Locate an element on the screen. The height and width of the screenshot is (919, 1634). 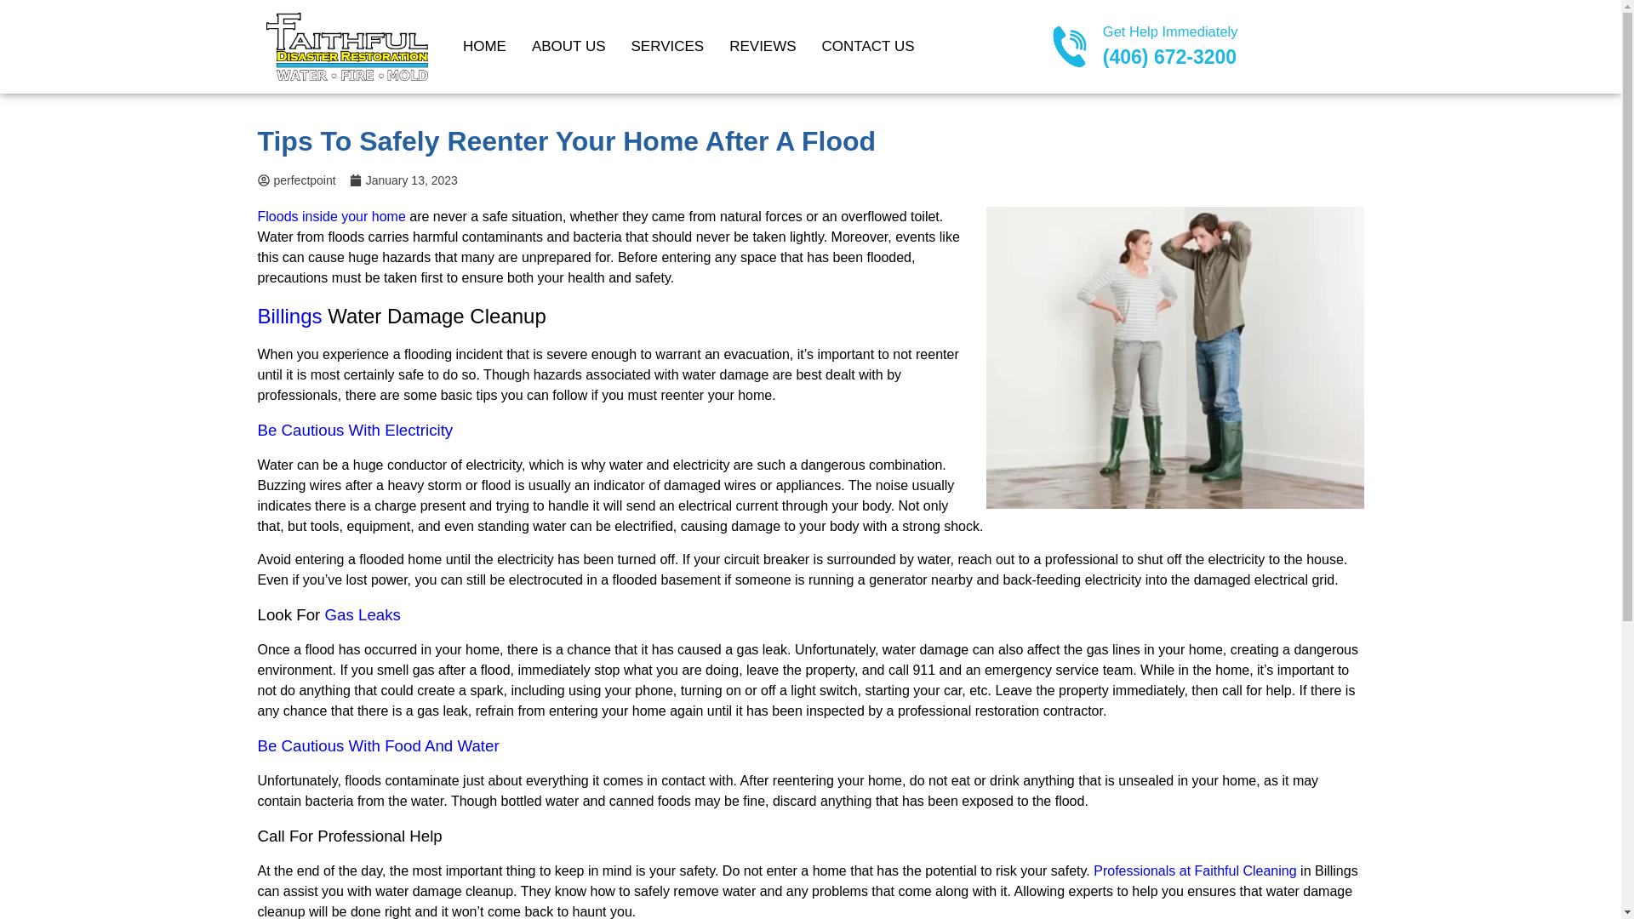
Gas Leaks is located at coordinates (363, 614).